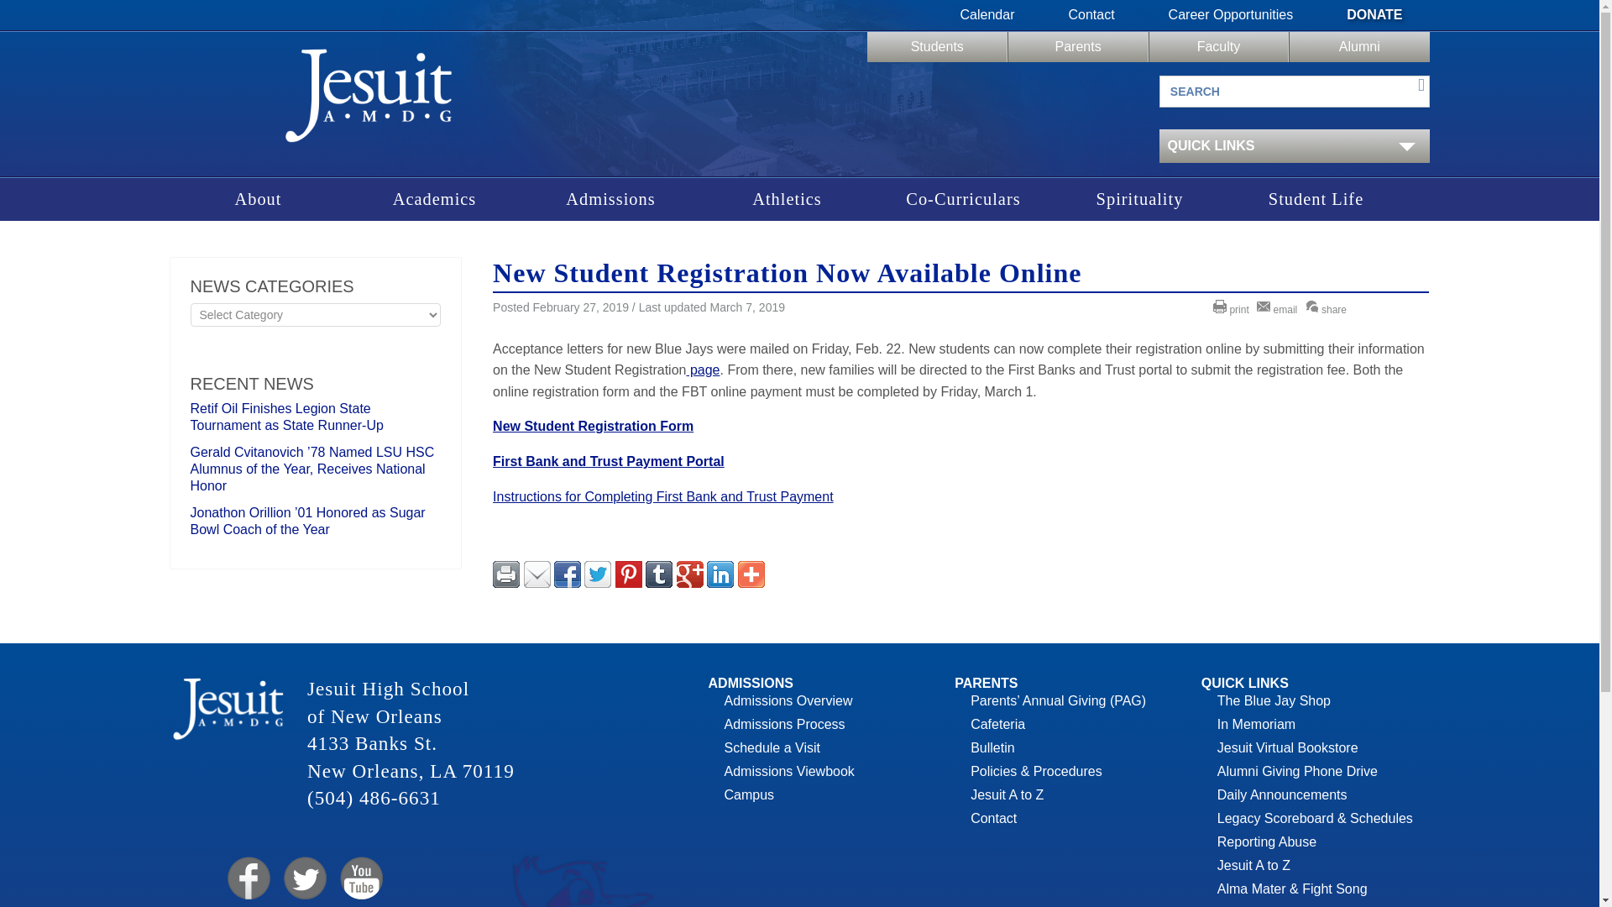  Describe the element at coordinates (1358, 47) in the screenshot. I see `Alumni` at that location.